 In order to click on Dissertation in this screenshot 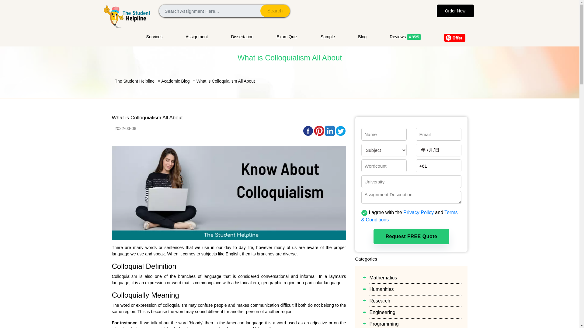, I will do `click(242, 37)`.